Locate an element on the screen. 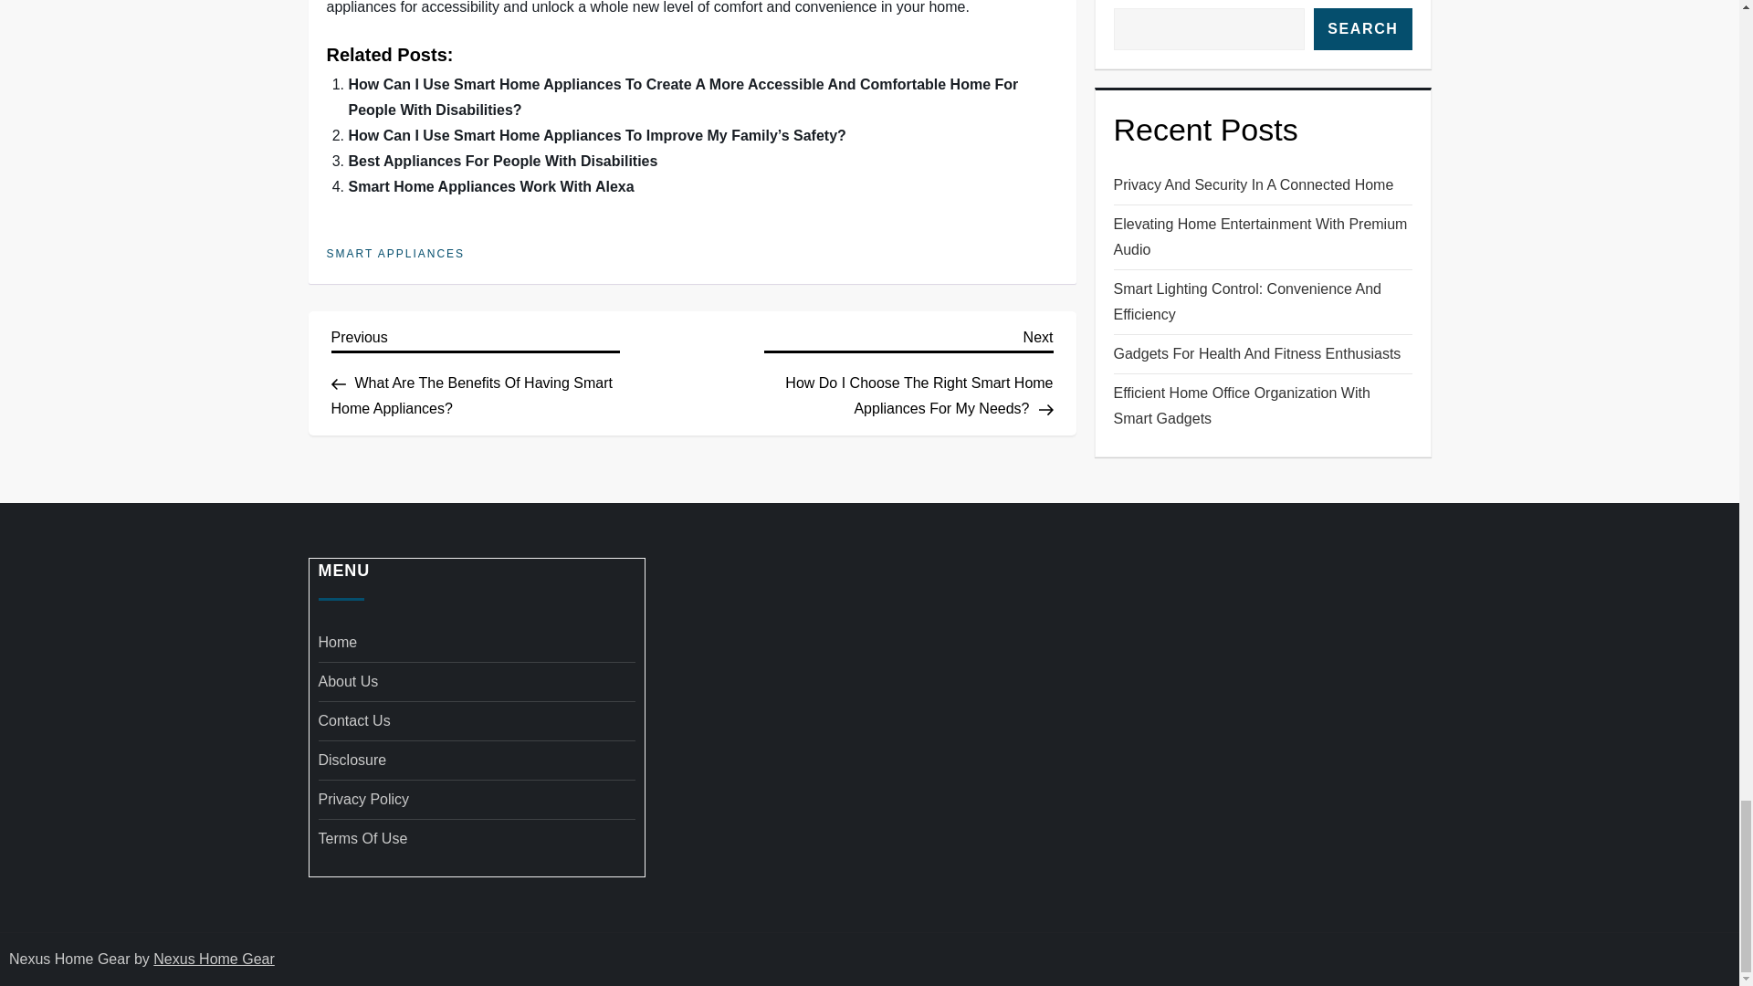  Best Appliances For People With Disabilities is located at coordinates (504, 161).